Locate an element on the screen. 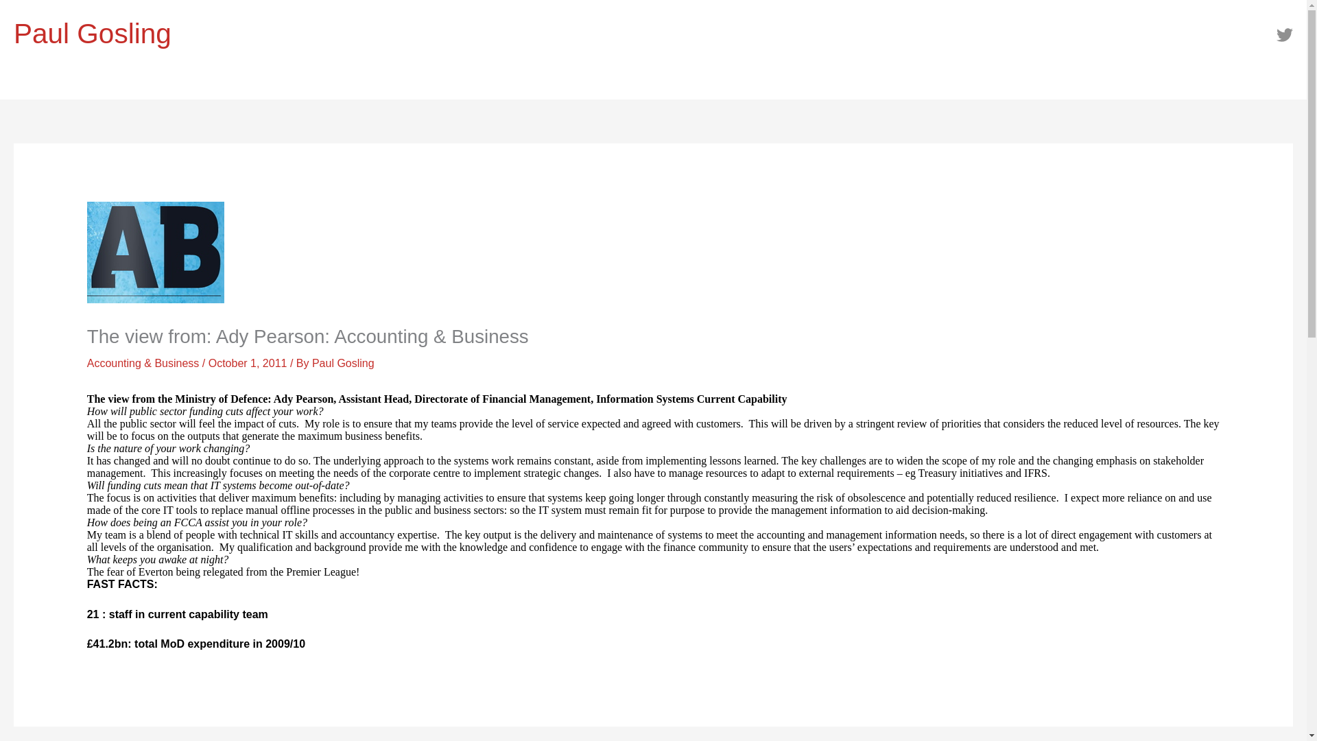  Paul Gosling is located at coordinates (92, 33).